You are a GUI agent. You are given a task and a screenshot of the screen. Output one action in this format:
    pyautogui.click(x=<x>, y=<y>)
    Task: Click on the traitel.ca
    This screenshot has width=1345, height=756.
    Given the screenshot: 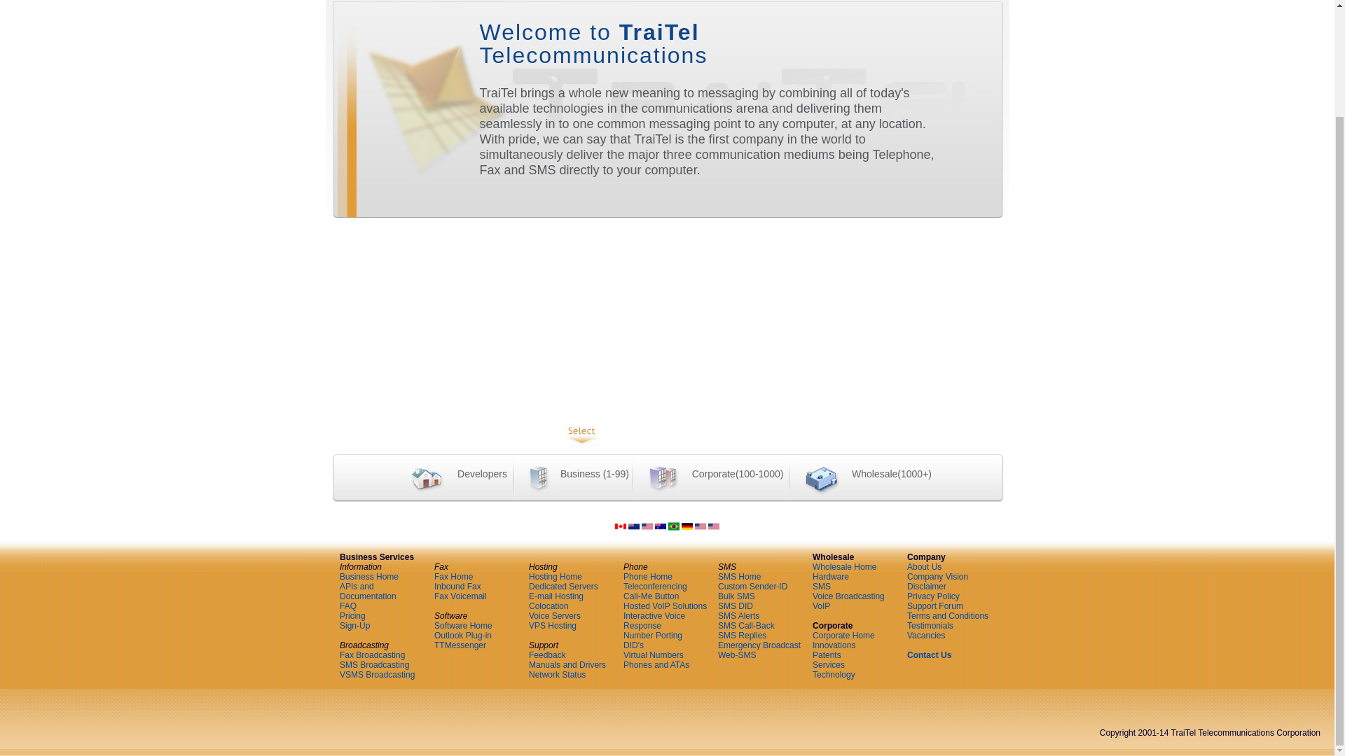 What is the action you would take?
    pyautogui.click(x=621, y=529)
    